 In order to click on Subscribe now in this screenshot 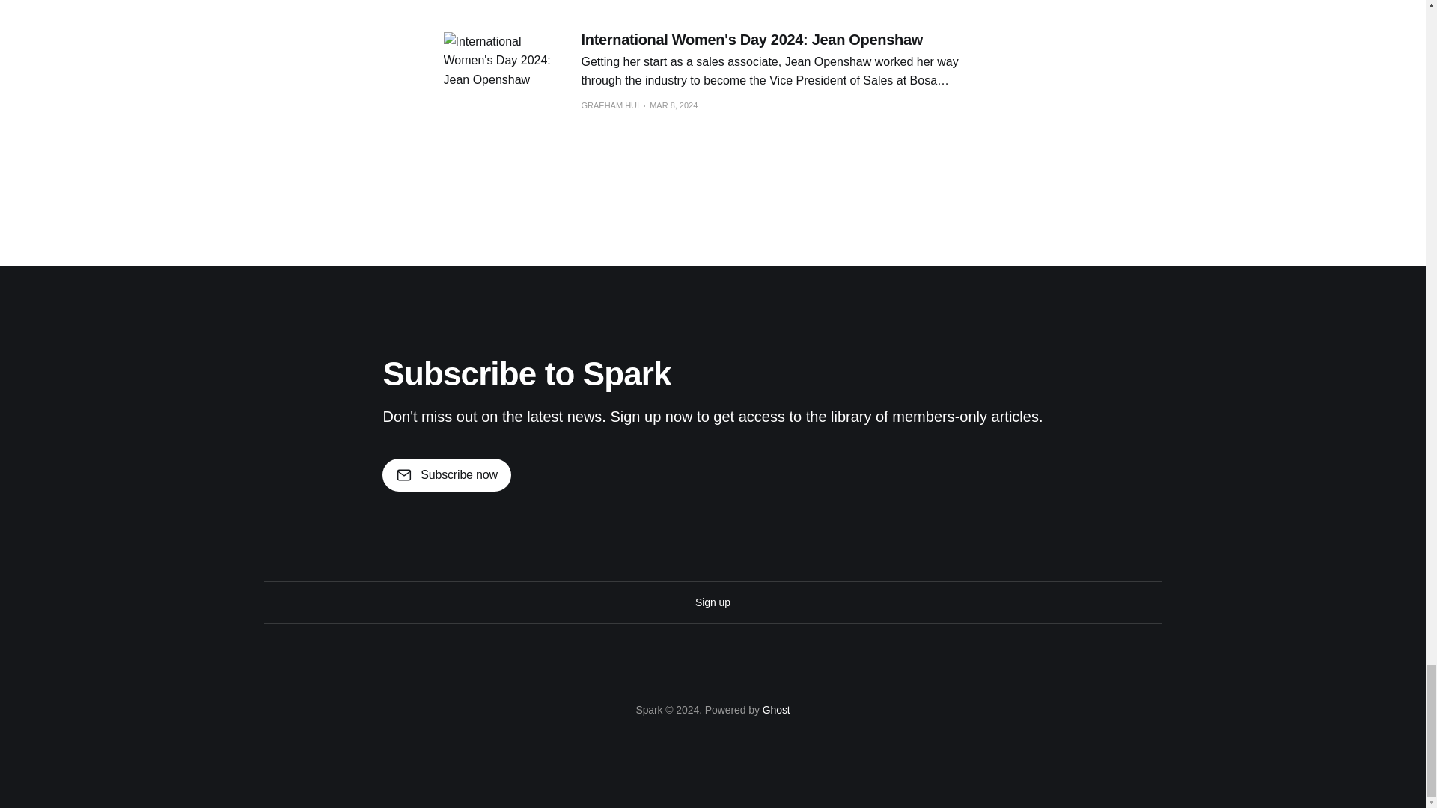, I will do `click(446, 474)`.